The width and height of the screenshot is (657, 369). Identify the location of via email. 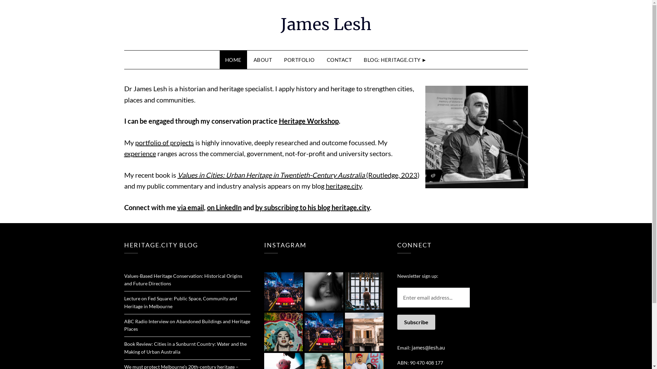
(191, 207).